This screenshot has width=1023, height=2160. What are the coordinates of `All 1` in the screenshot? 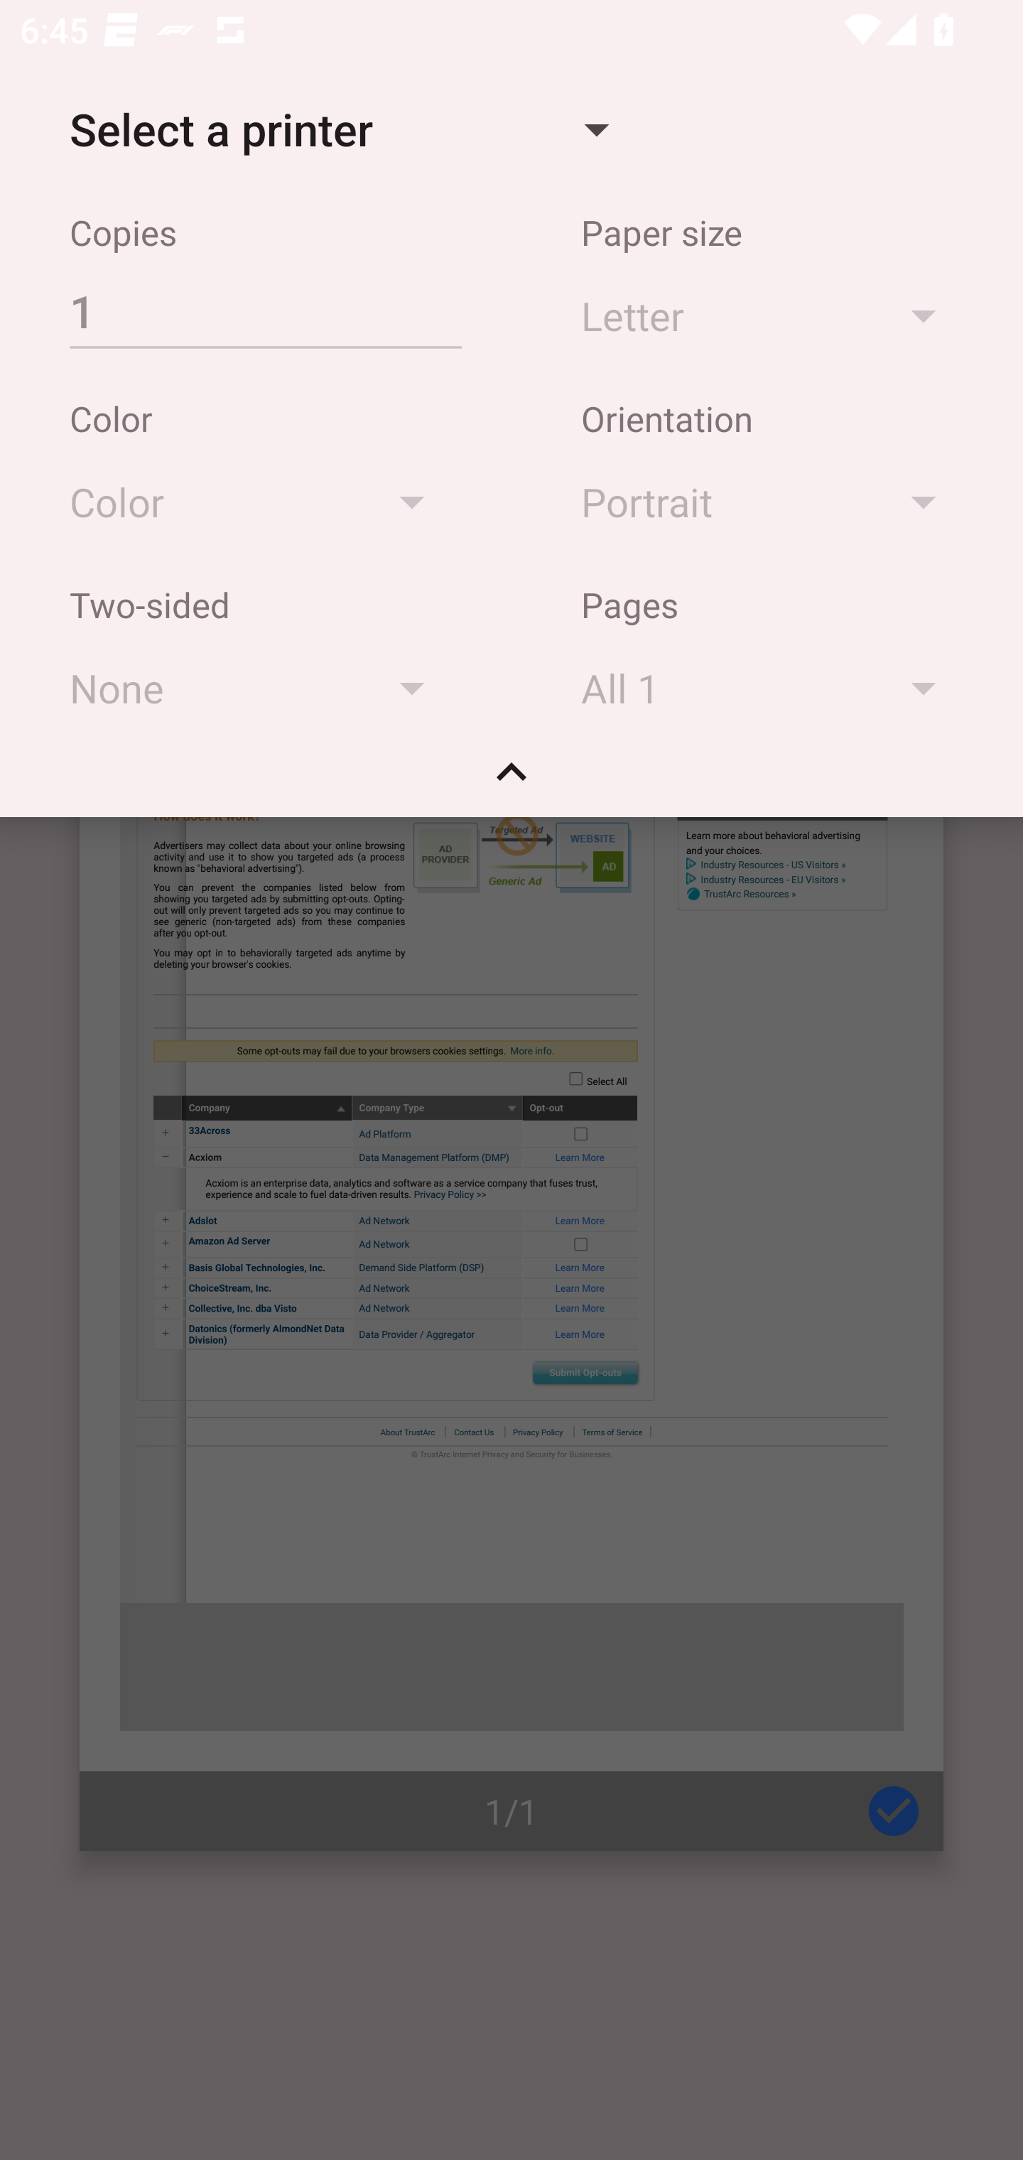 It's located at (772, 688).